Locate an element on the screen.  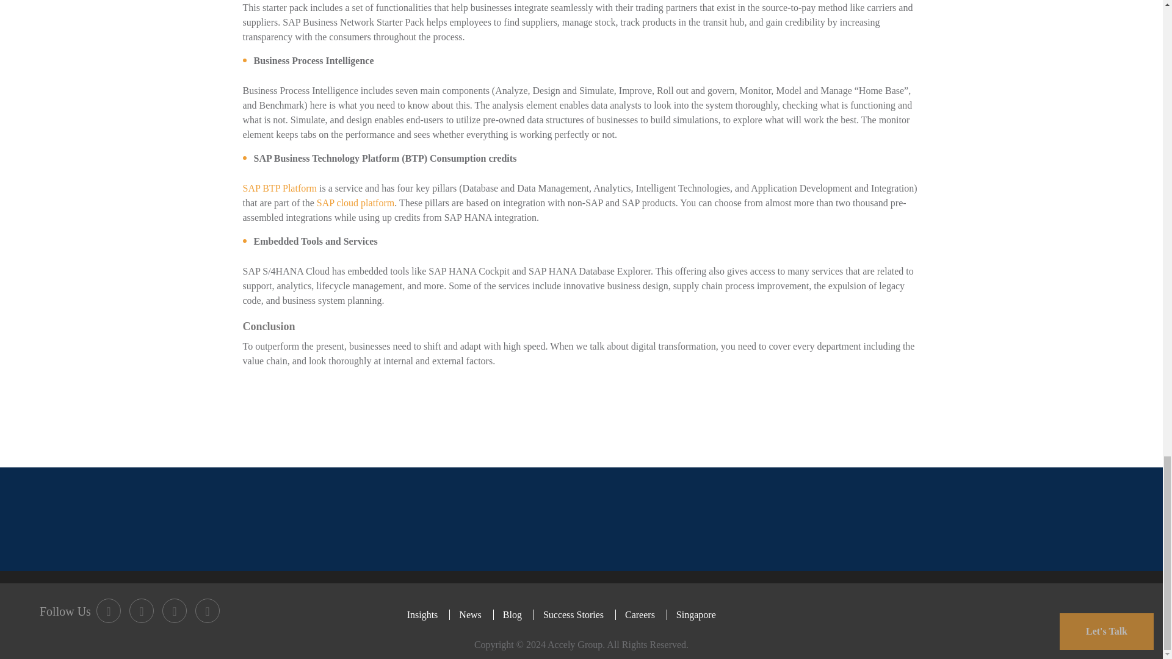
News is located at coordinates (469, 615).